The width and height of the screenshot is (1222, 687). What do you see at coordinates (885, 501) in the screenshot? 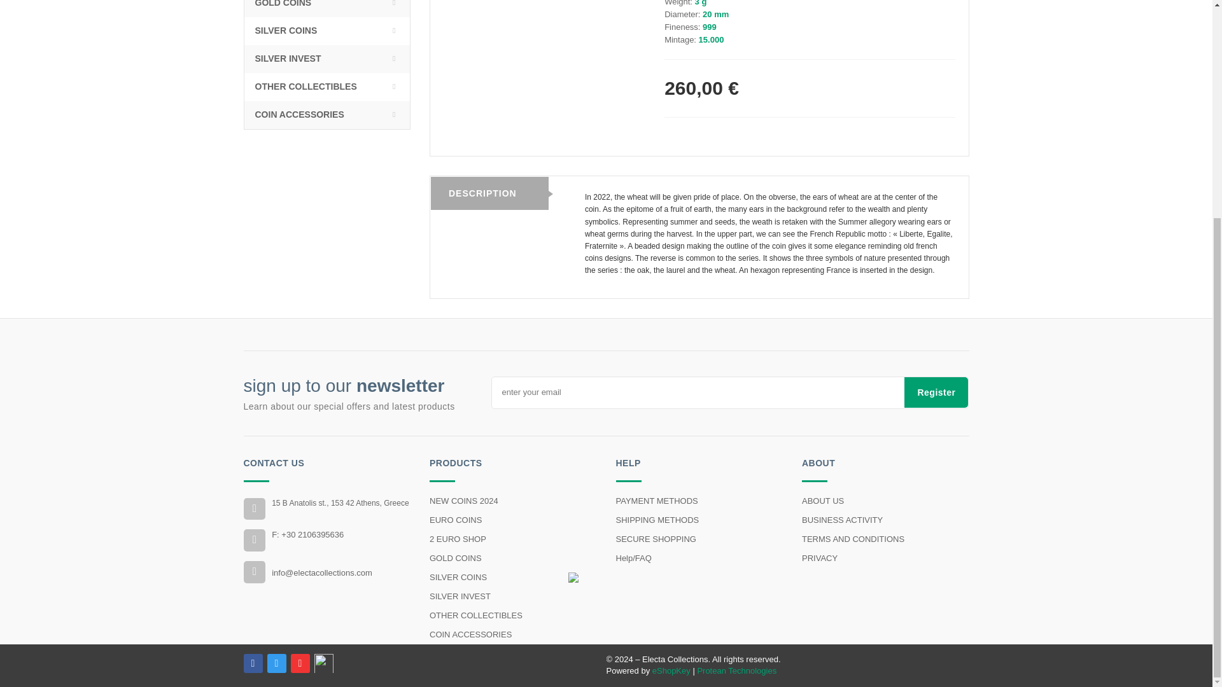
I see `ABOUT US` at bounding box center [885, 501].